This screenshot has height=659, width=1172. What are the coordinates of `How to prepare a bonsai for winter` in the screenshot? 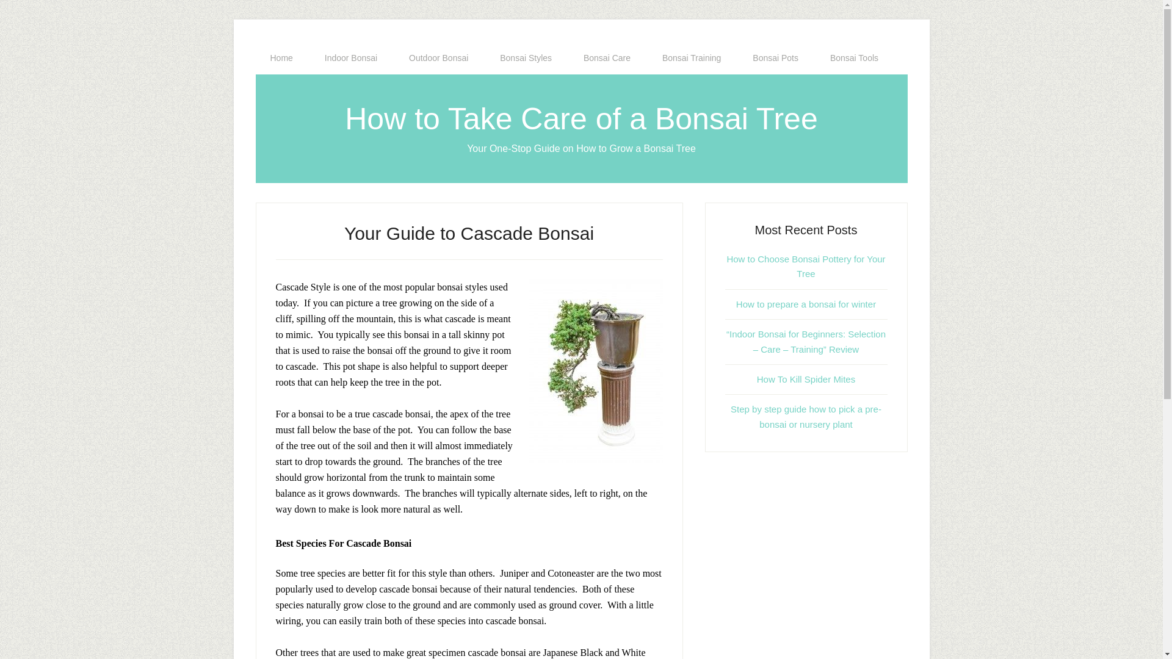 It's located at (806, 304).